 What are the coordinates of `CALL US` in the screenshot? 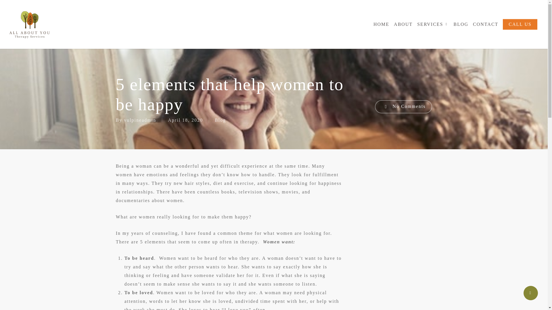 It's located at (520, 24).